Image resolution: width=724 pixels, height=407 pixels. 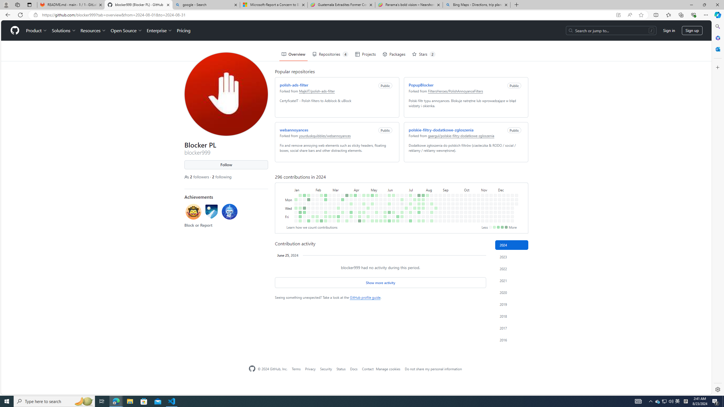 I want to click on No contributions on April 29th., so click(x=367, y=179).